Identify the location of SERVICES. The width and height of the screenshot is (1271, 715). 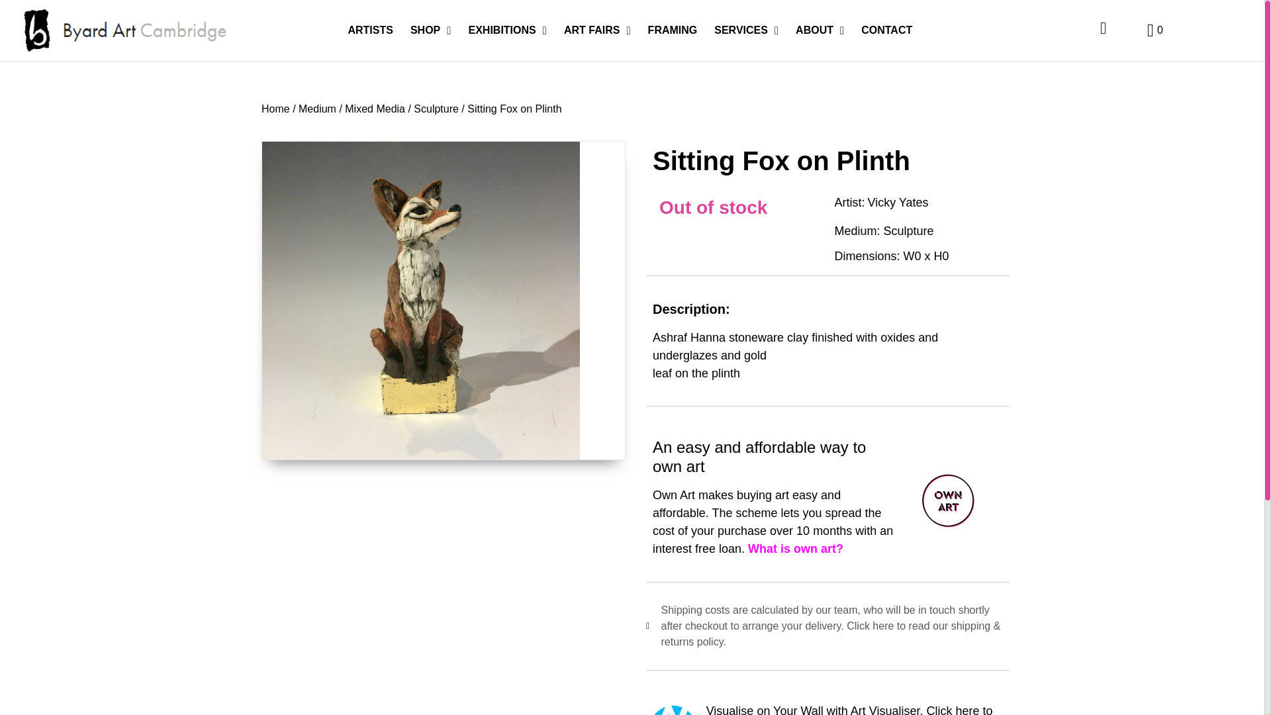
(745, 30).